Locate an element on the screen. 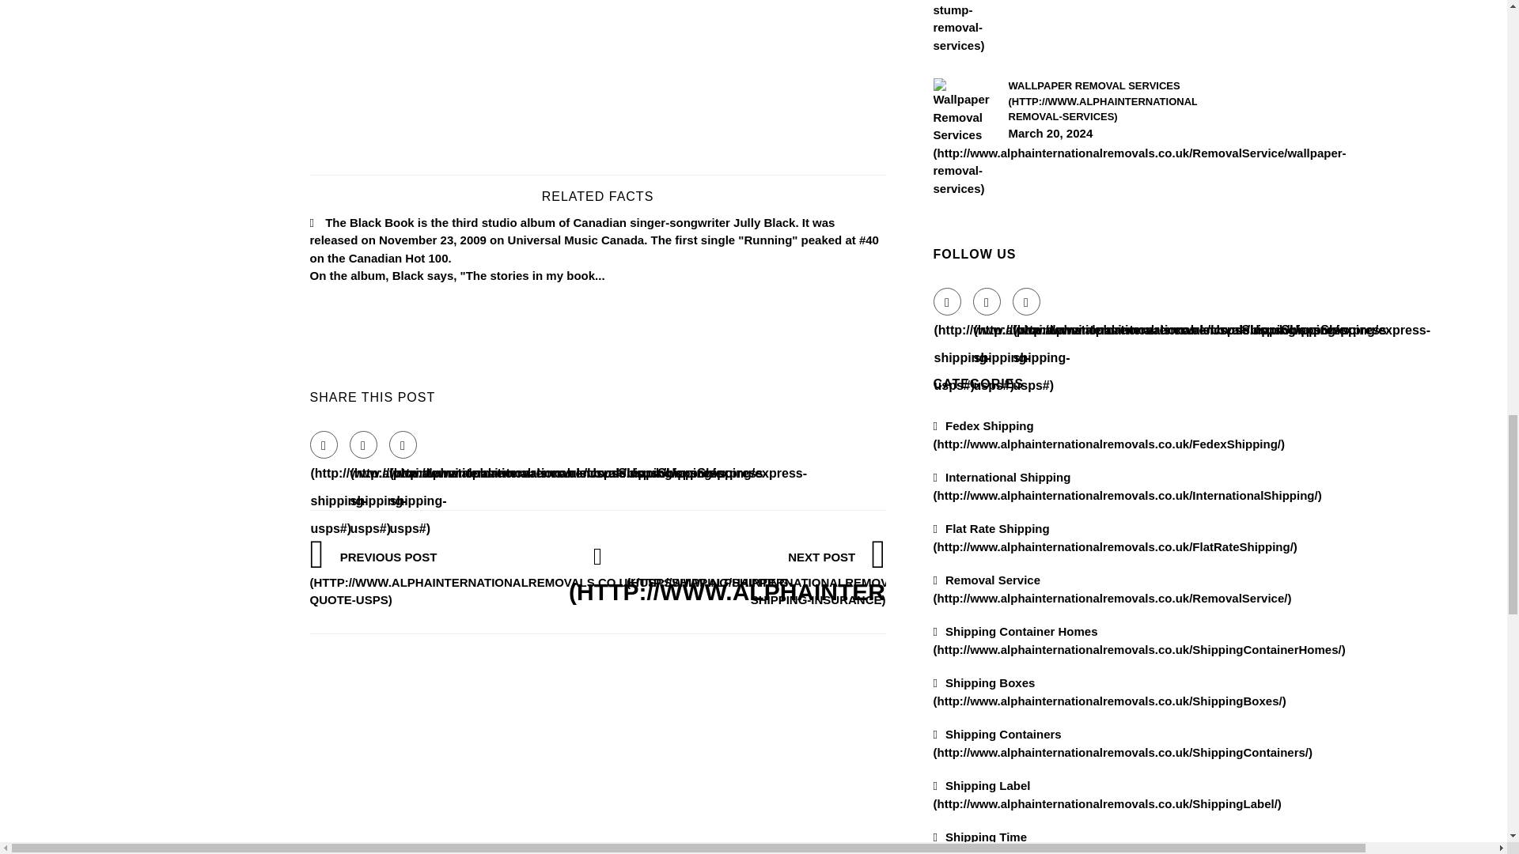 The image size is (1519, 854). Facebook is located at coordinates (323, 444).